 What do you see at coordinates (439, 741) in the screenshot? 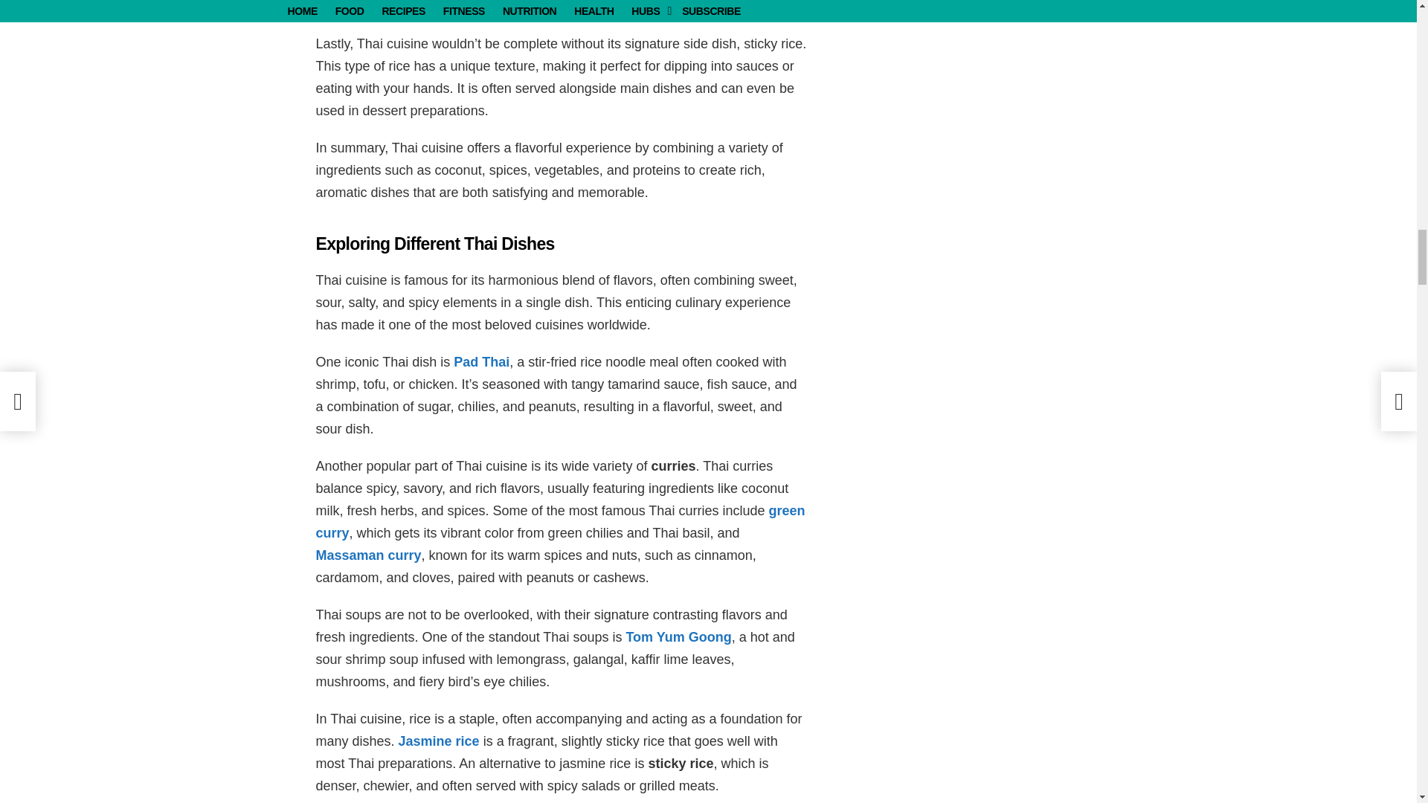
I see `Jasmine rice` at bounding box center [439, 741].